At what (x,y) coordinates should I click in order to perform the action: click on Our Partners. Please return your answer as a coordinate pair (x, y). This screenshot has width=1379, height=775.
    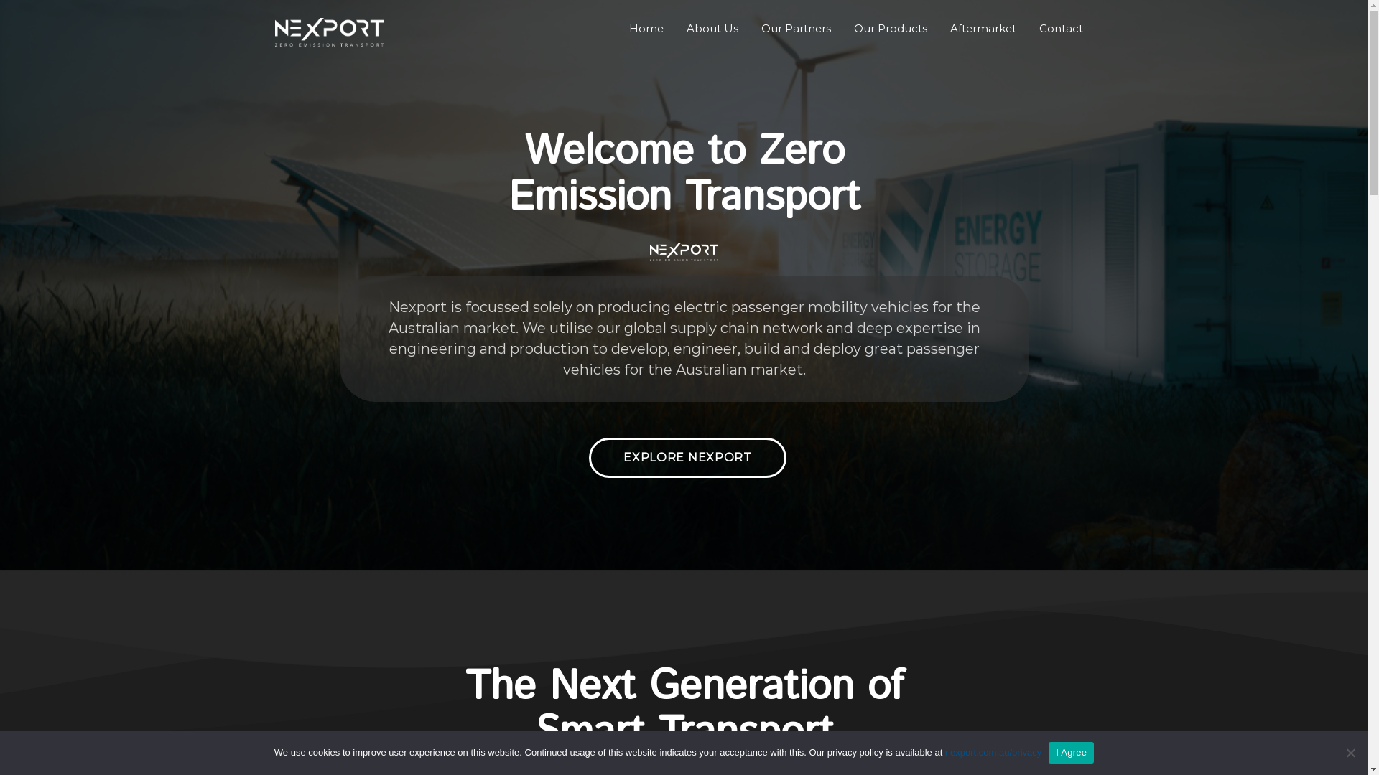
    Looking at the image, I should click on (796, 29).